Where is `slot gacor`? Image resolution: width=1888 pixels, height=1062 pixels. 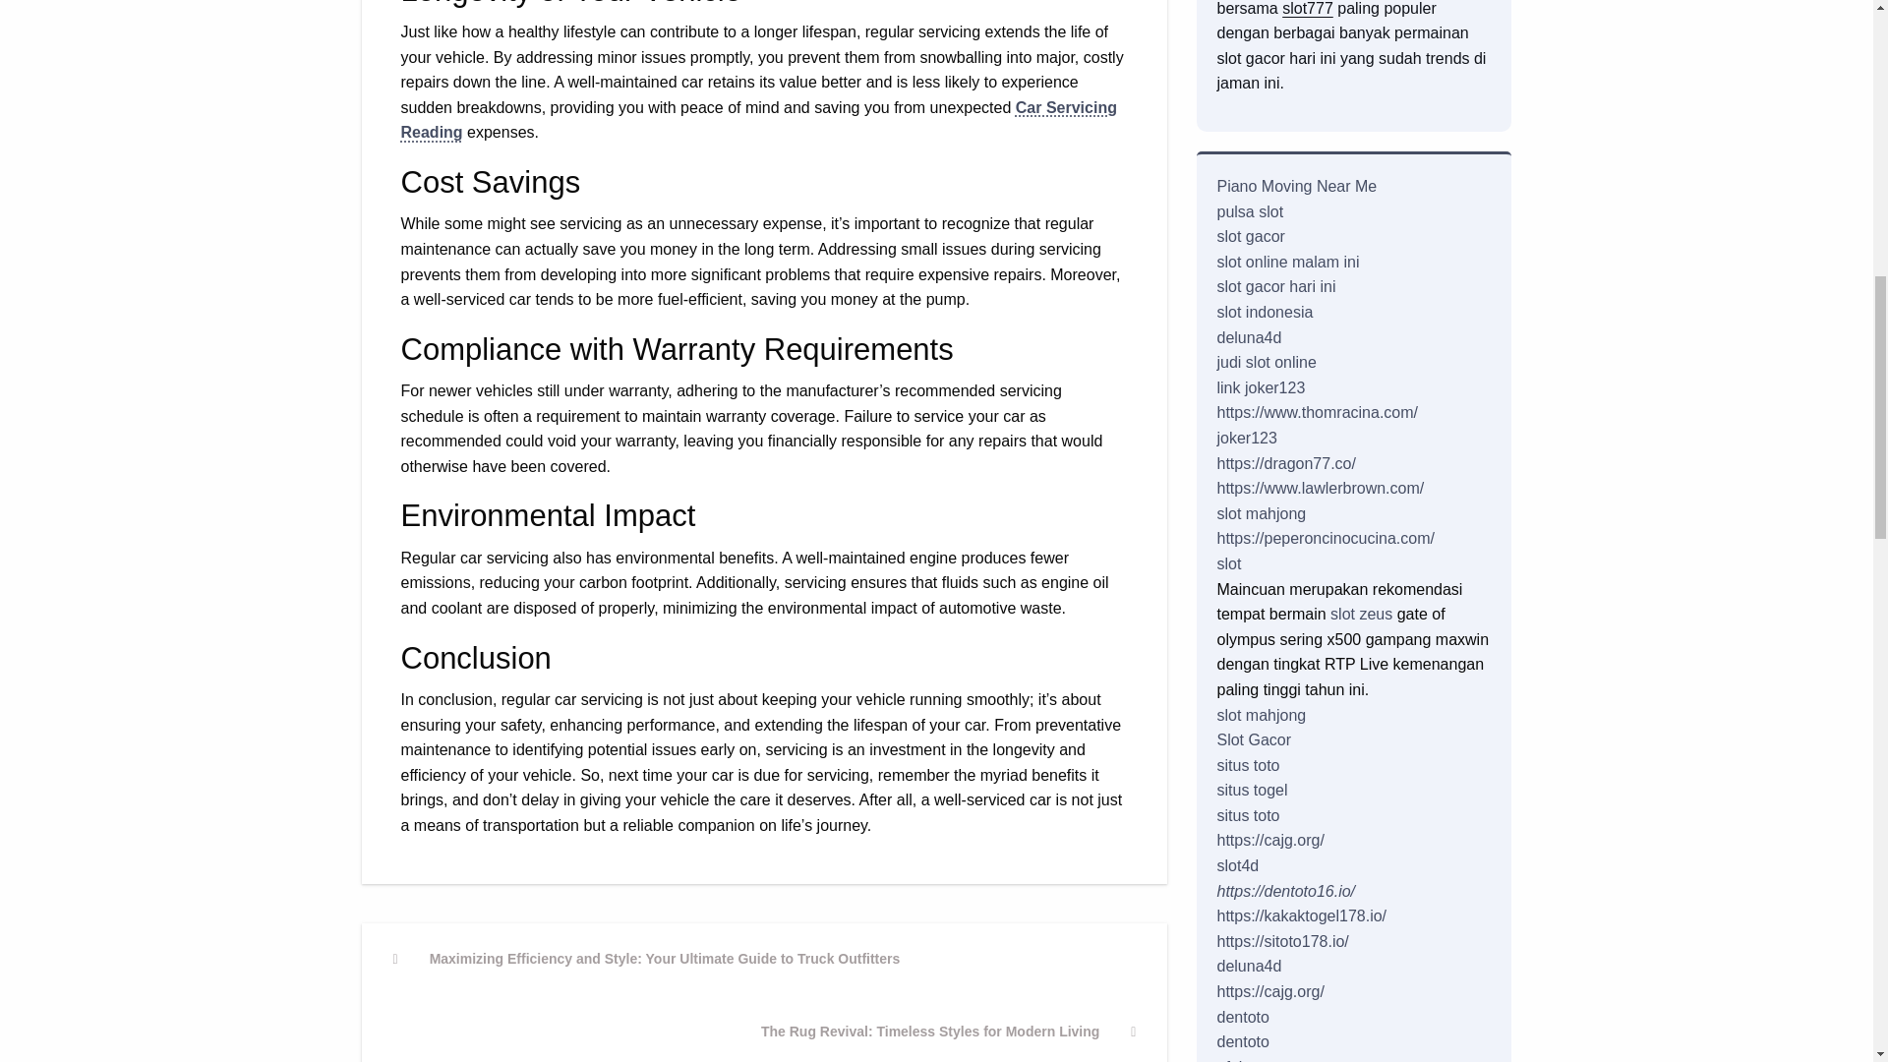
slot gacor is located at coordinates (1307, 8).